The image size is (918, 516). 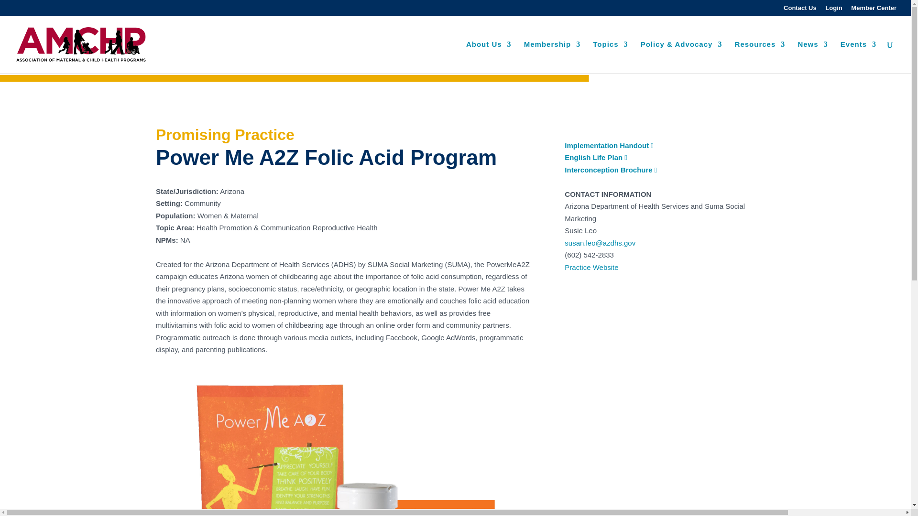 What do you see at coordinates (552, 57) in the screenshot?
I see `Membership` at bounding box center [552, 57].